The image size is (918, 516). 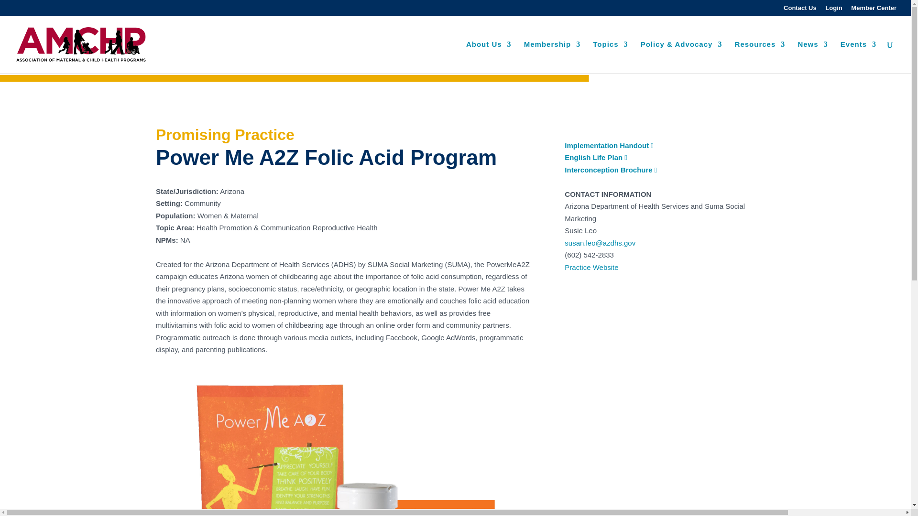 What do you see at coordinates (552, 57) in the screenshot?
I see `Membership` at bounding box center [552, 57].